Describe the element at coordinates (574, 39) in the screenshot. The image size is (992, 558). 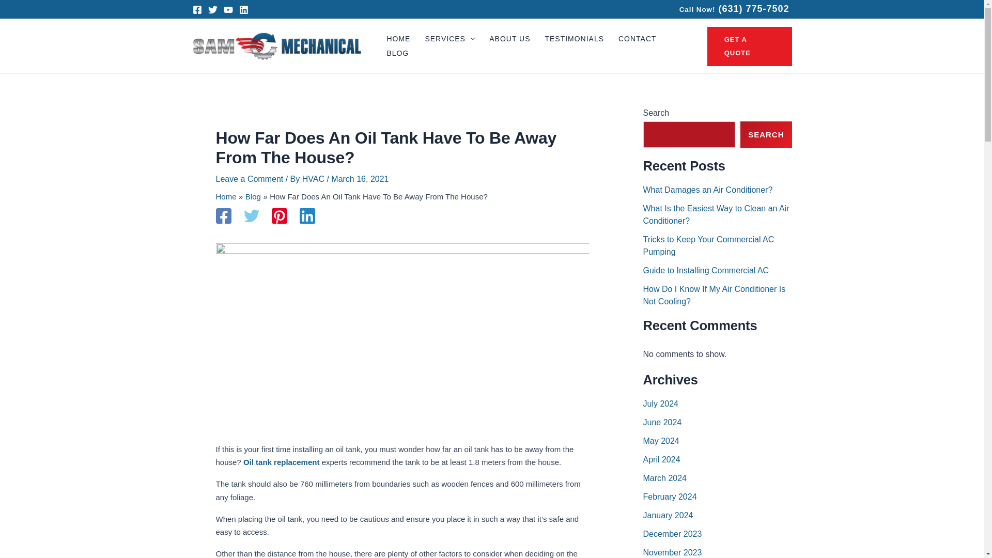
I see `TESTIMONIALS` at that location.